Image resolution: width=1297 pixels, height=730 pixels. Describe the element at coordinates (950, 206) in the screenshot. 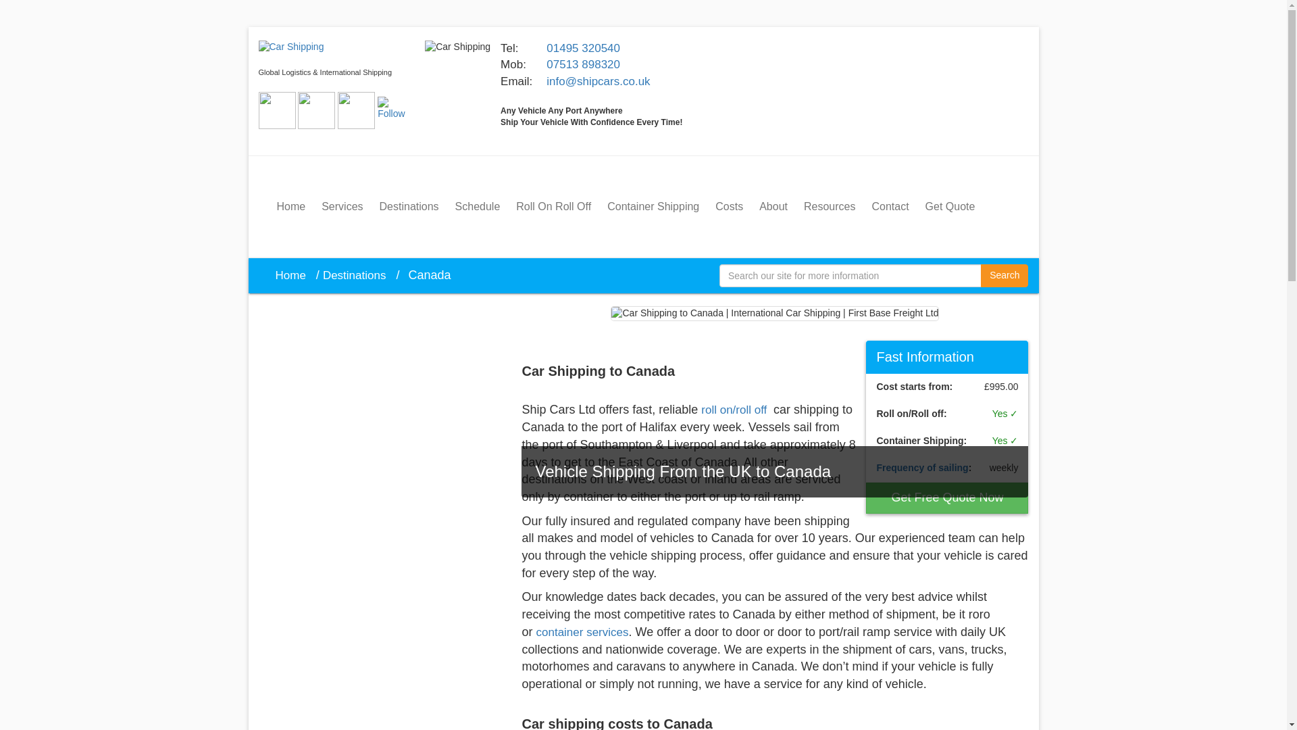

I see `Get Quote` at that location.